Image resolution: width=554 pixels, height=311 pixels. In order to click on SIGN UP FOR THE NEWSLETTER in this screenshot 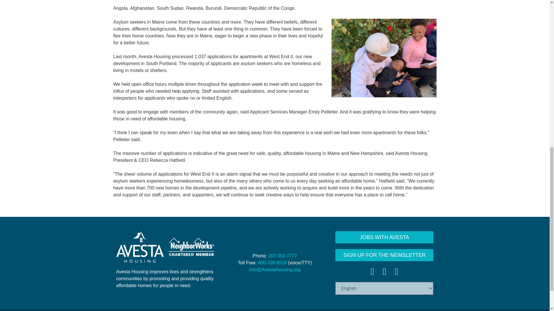, I will do `click(384, 255)`.